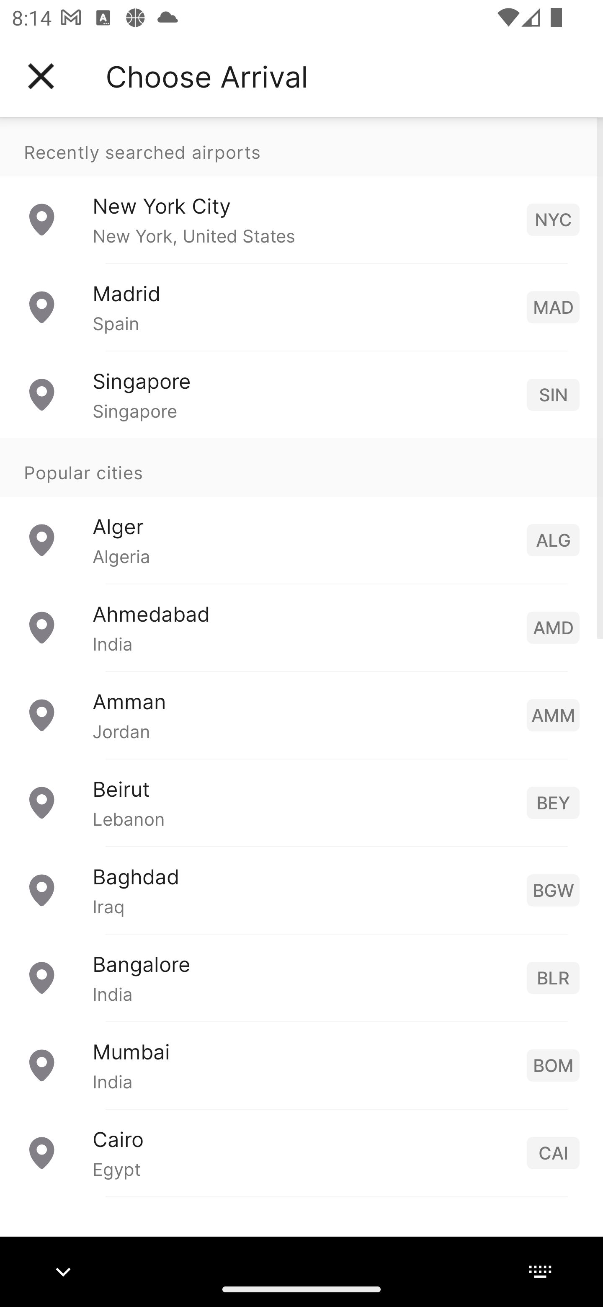 This screenshot has width=603, height=1307. What do you see at coordinates (301, 510) in the screenshot?
I see `Popular cities Alger Algeria ALG` at bounding box center [301, 510].